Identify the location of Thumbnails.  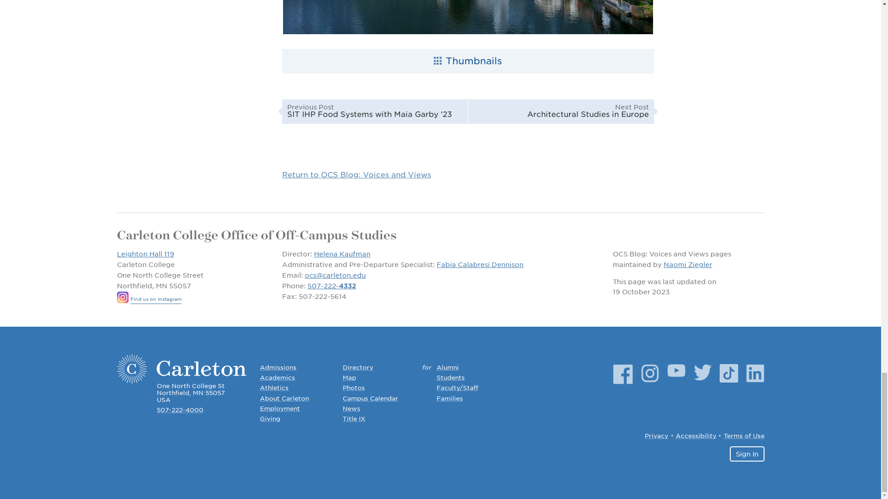
(375, 111).